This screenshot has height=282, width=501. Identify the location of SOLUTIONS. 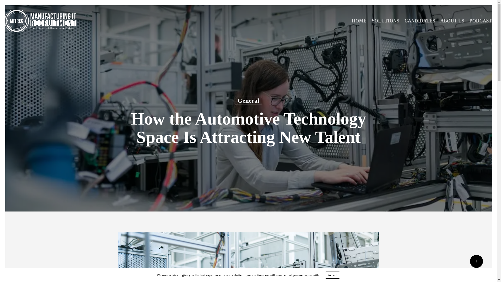
(385, 21).